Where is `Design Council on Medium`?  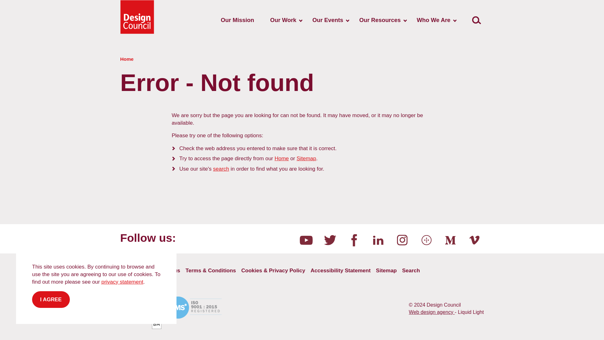
Design Council on Medium is located at coordinates (450, 240).